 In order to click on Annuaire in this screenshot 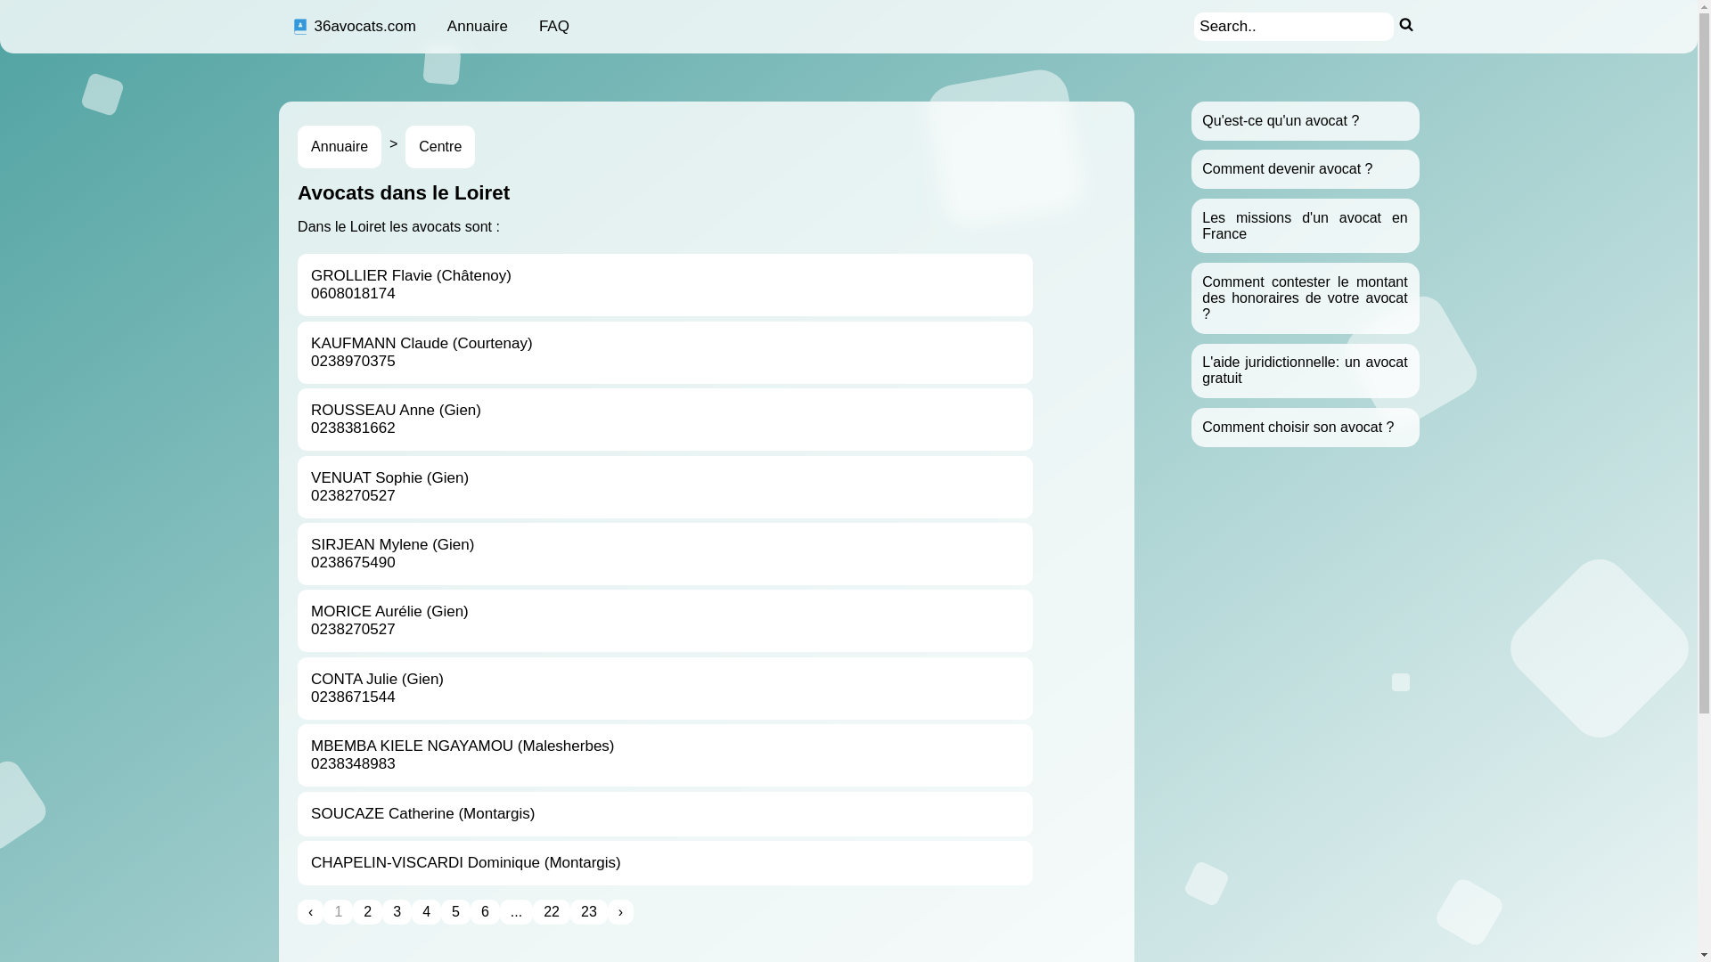, I will do `click(478, 27)`.